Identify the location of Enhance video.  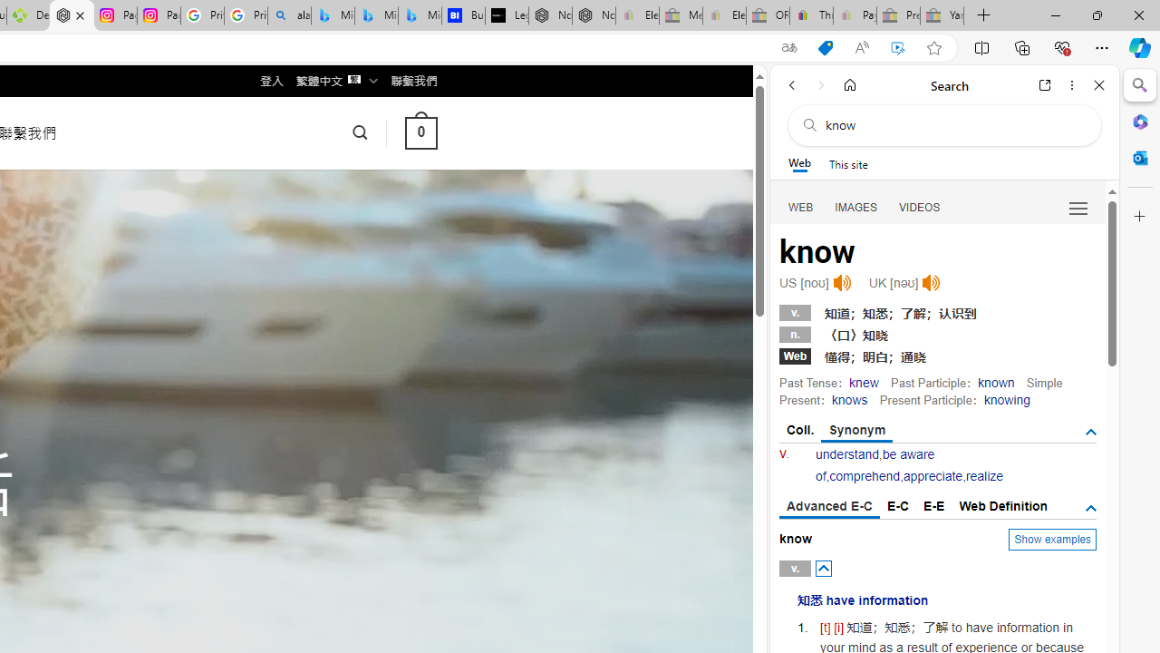
(898, 48).